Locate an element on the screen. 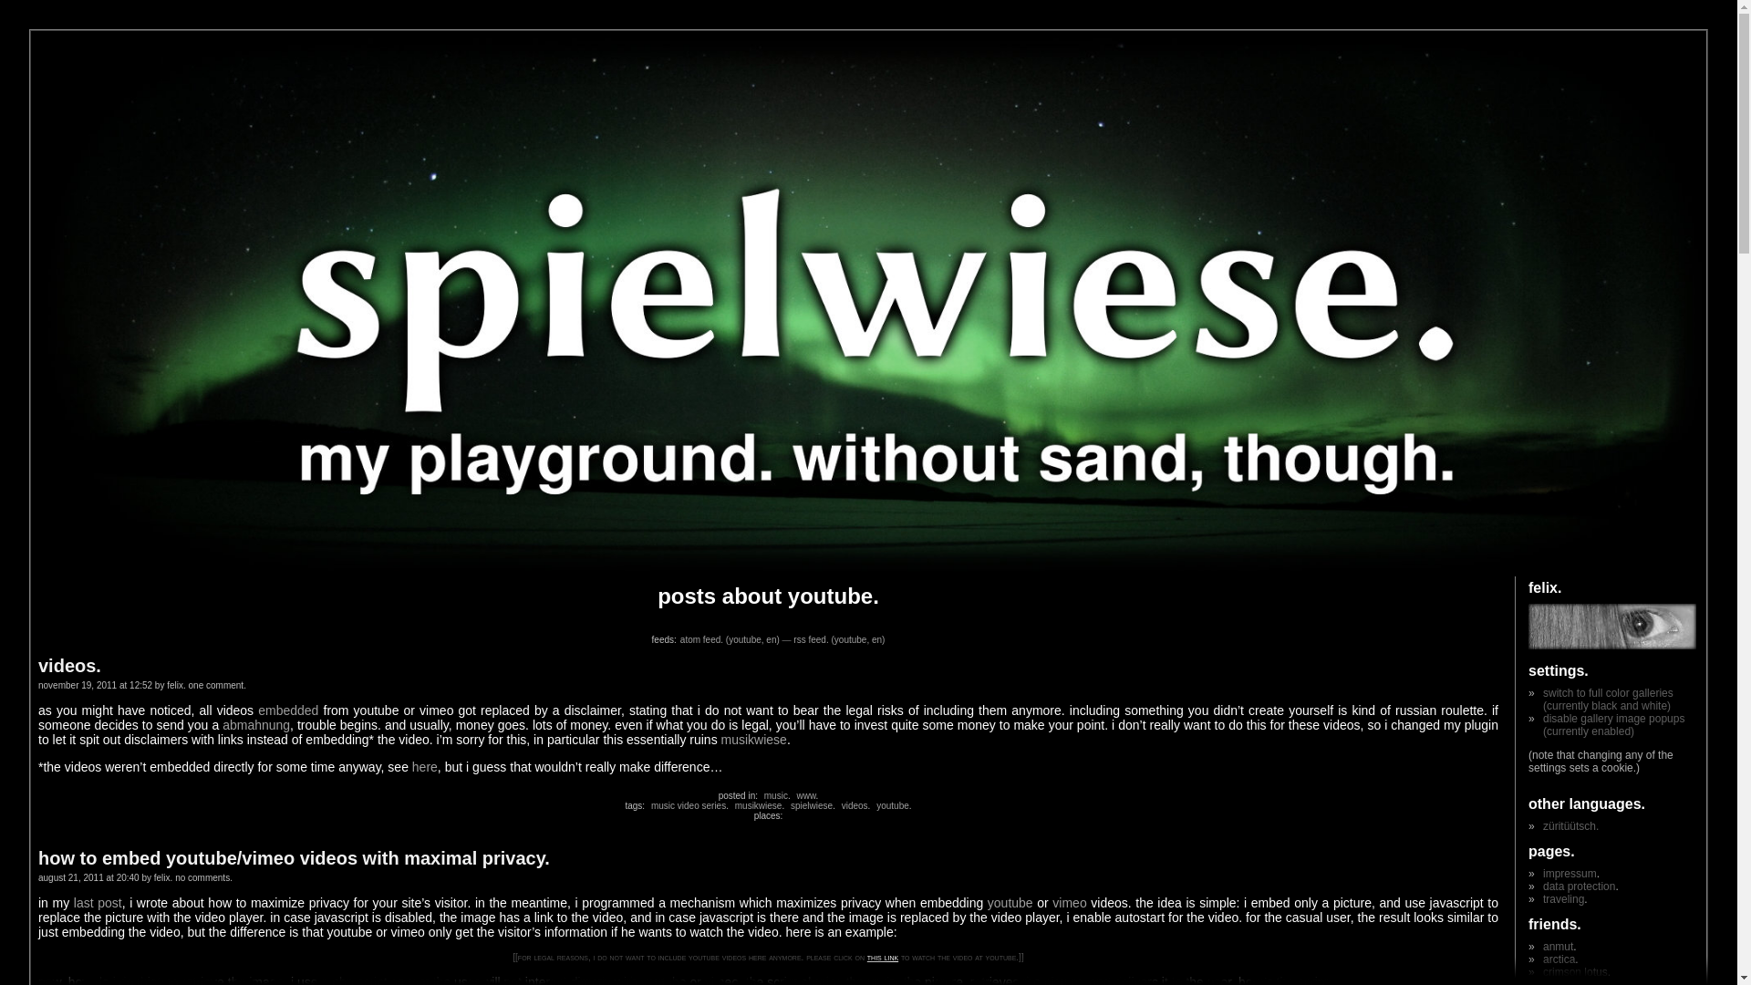 The image size is (1751, 985). youtube is located at coordinates (1010, 902).